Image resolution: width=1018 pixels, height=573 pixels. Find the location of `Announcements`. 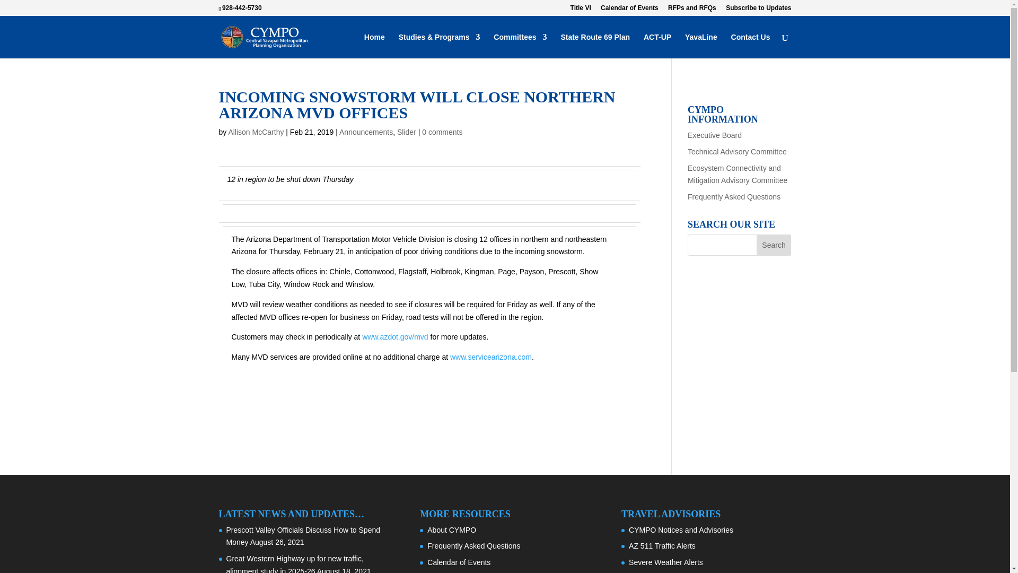

Announcements is located at coordinates (366, 132).